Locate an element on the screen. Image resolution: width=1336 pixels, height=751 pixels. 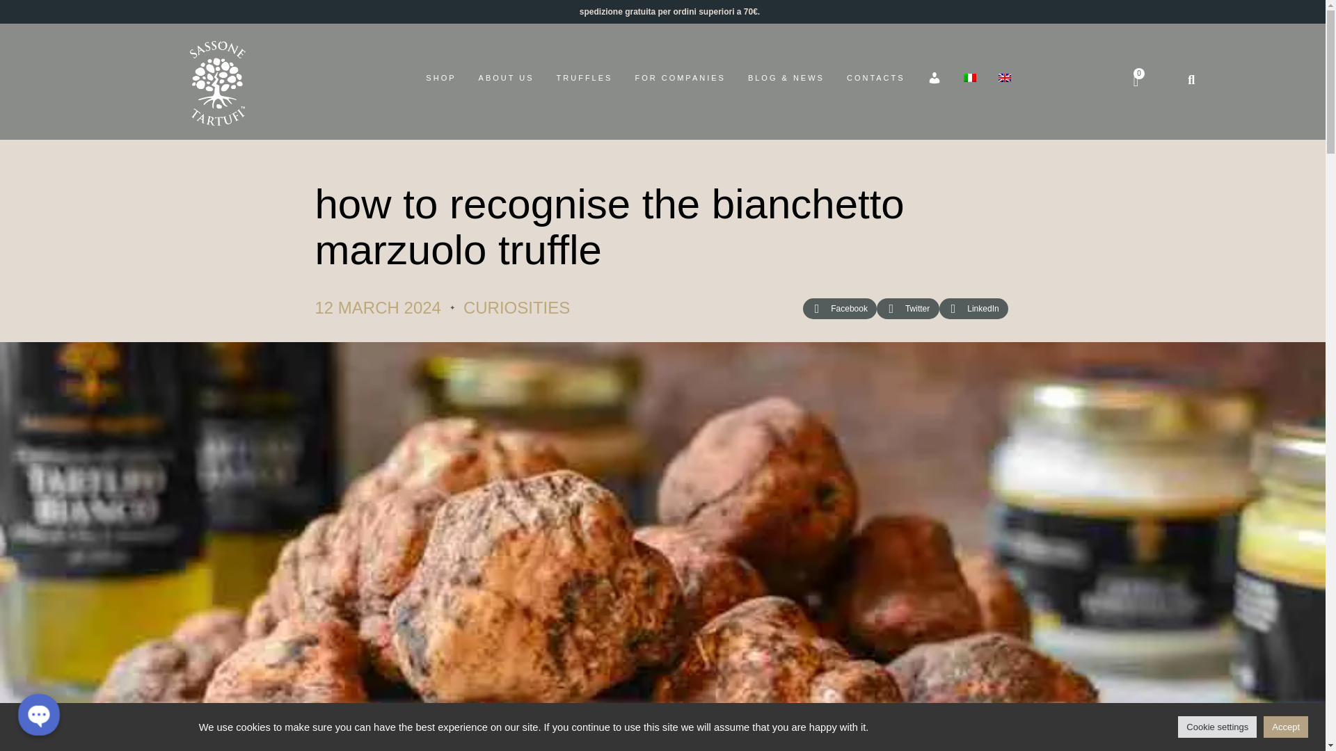
CONTACTS is located at coordinates (876, 78).